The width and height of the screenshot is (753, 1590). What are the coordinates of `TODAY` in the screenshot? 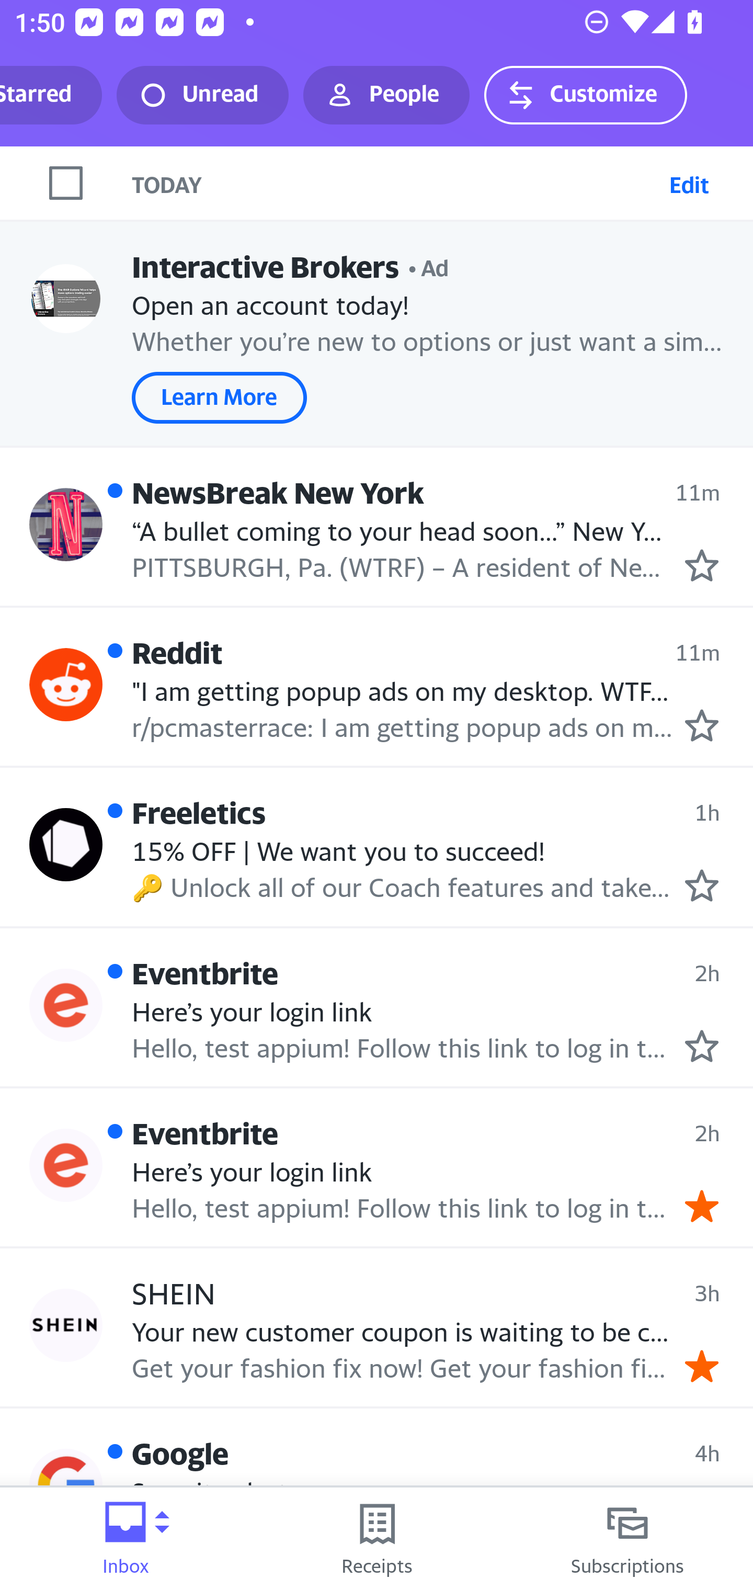 It's located at (396, 184).